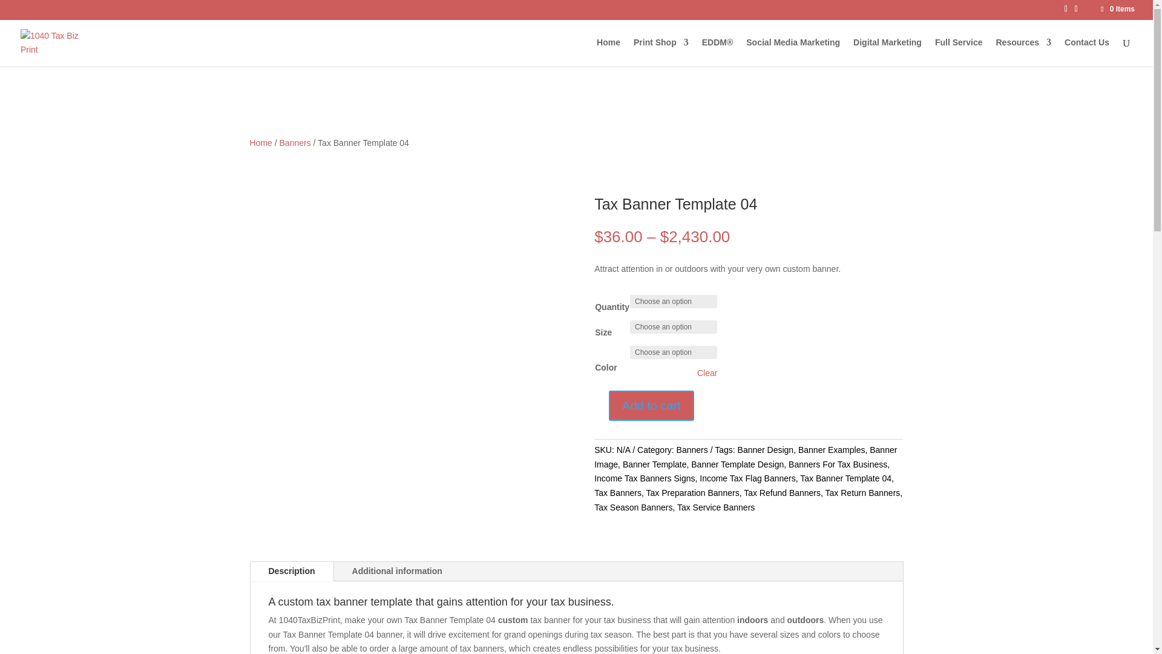 Image resolution: width=1162 pixels, height=654 pixels. Describe the element at coordinates (782, 493) in the screenshot. I see `Tax Refund Banners` at that location.